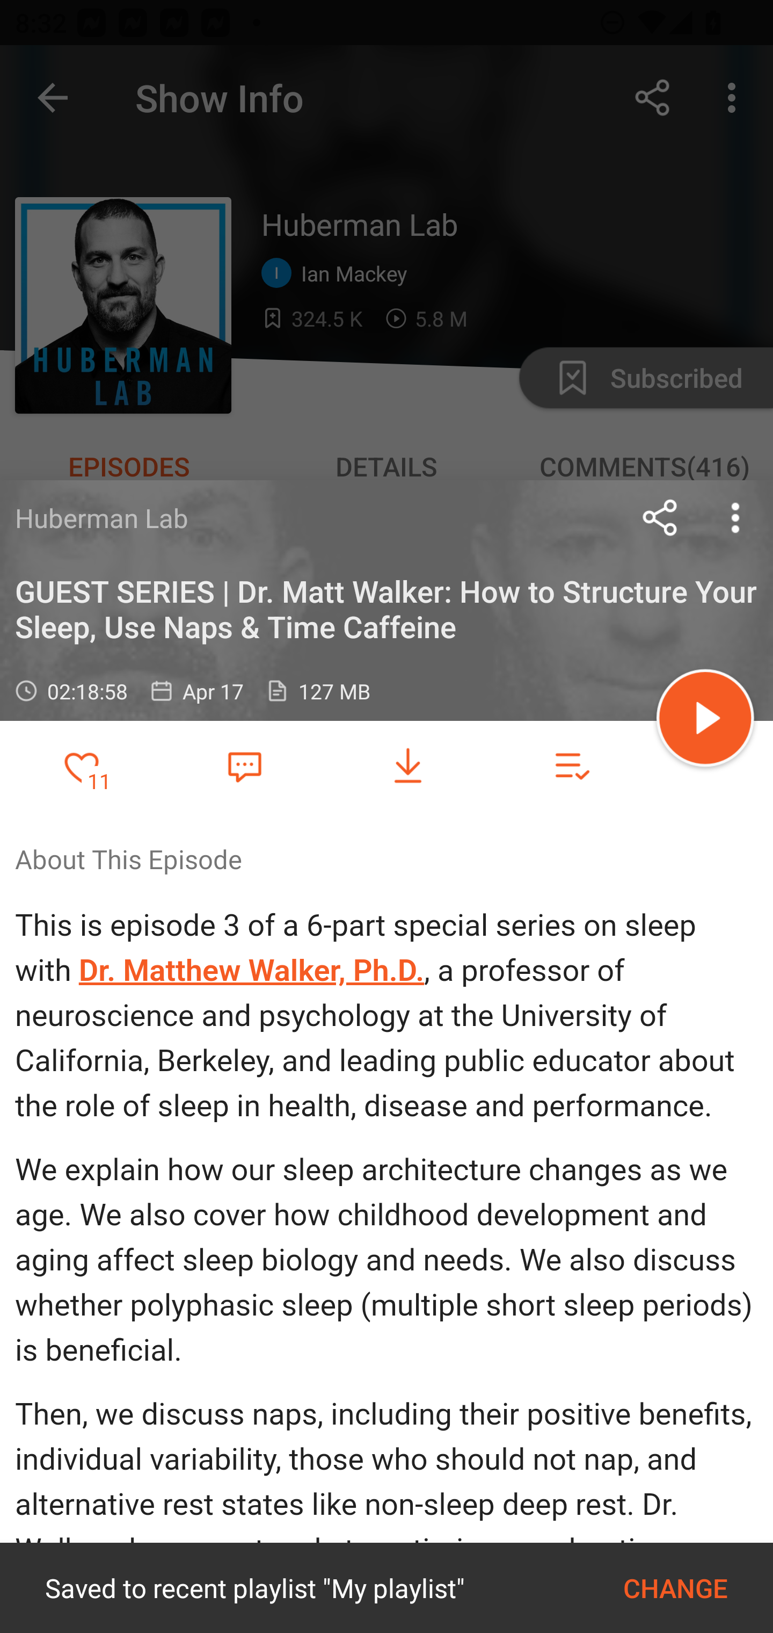 The height and width of the screenshot is (1633, 773). What do you see at coordinates (386, 1588) in the screenshot?
I see `Saved to recent playlist "My playlist" CHANGE` at bounding box center [386, 1588].